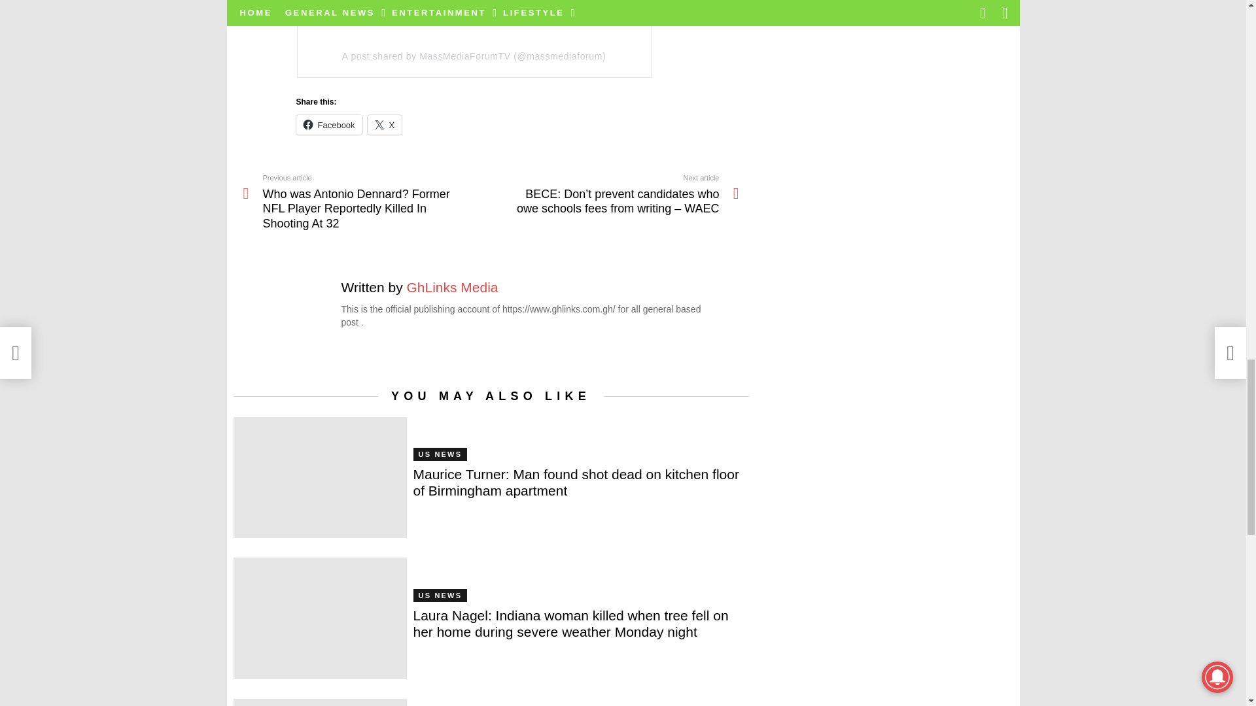  I want to click on Facebook, so click(328, 125).